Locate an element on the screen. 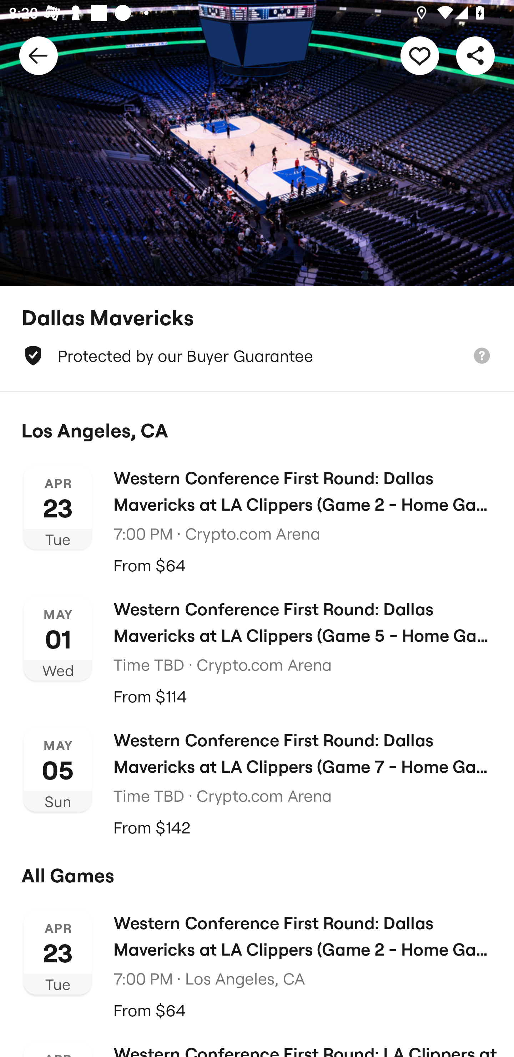  Protected by our Buyer Guarantee Learn more is located at coordinates (257, 356).